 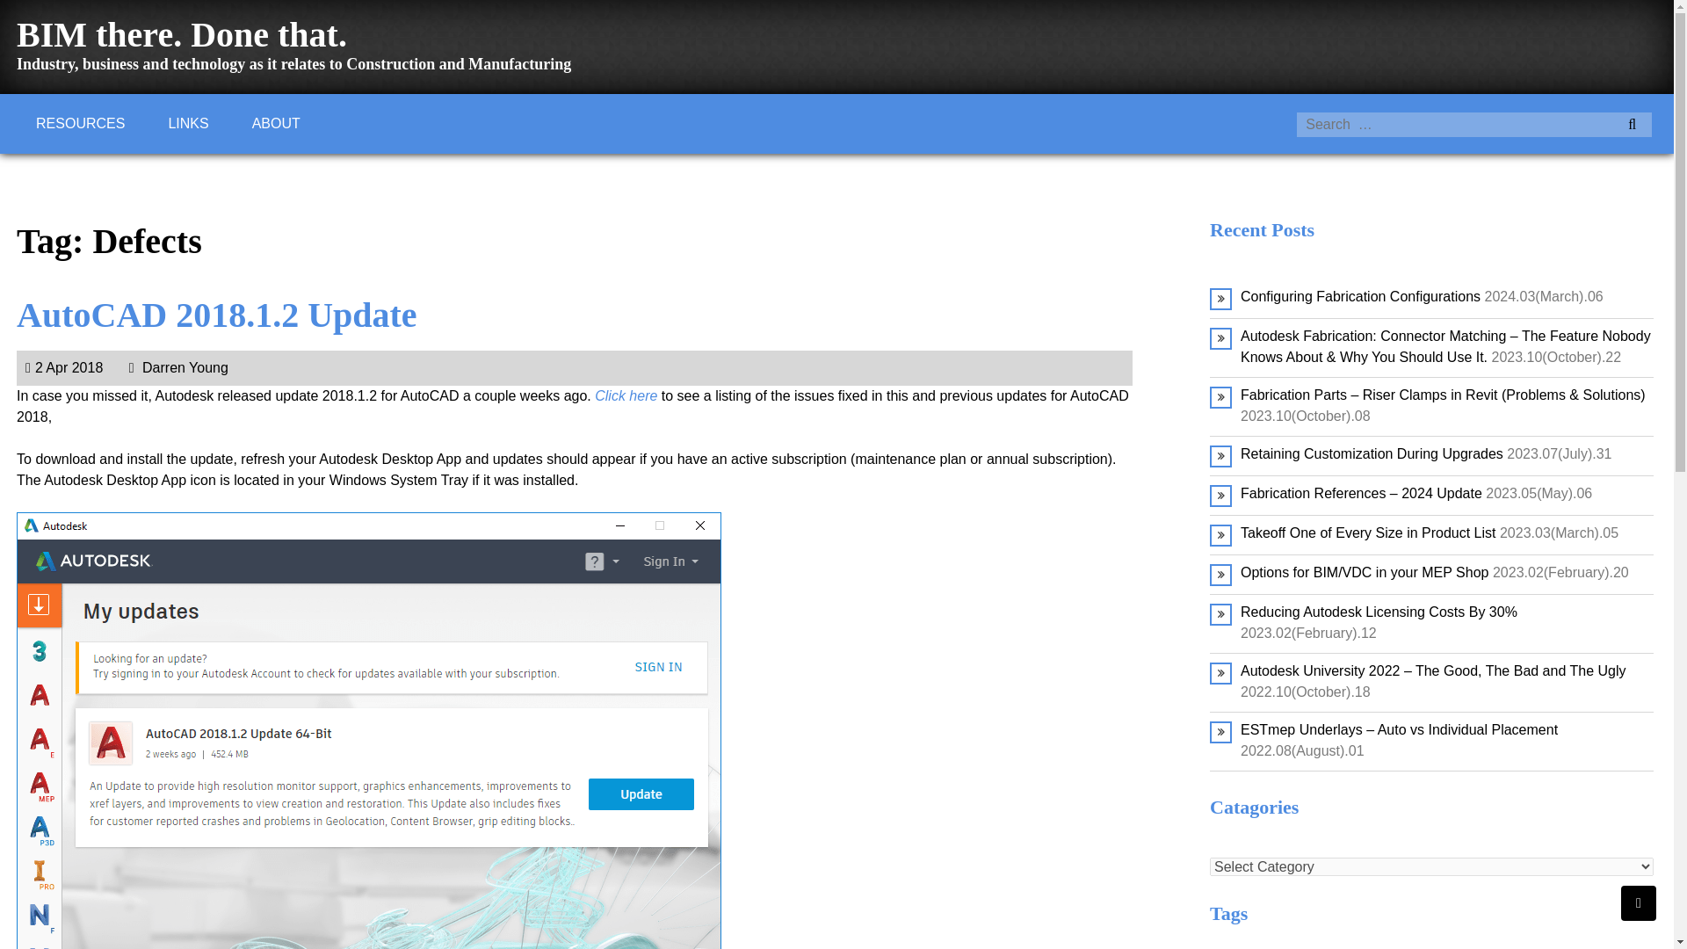 What do you see at coordinates (626, 395) in the screenshot?
I see `Click here` at bounding box center [626, 395].